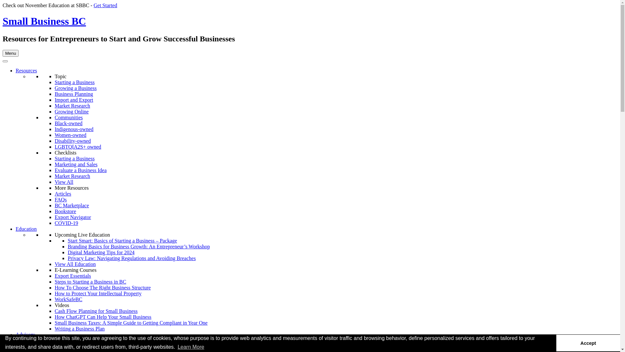 The width and height of the screenshot is (625, 352). What do you see at coordinates (26, 229) in the screenshot?
I see `Education` at bounding box center [26, 229].